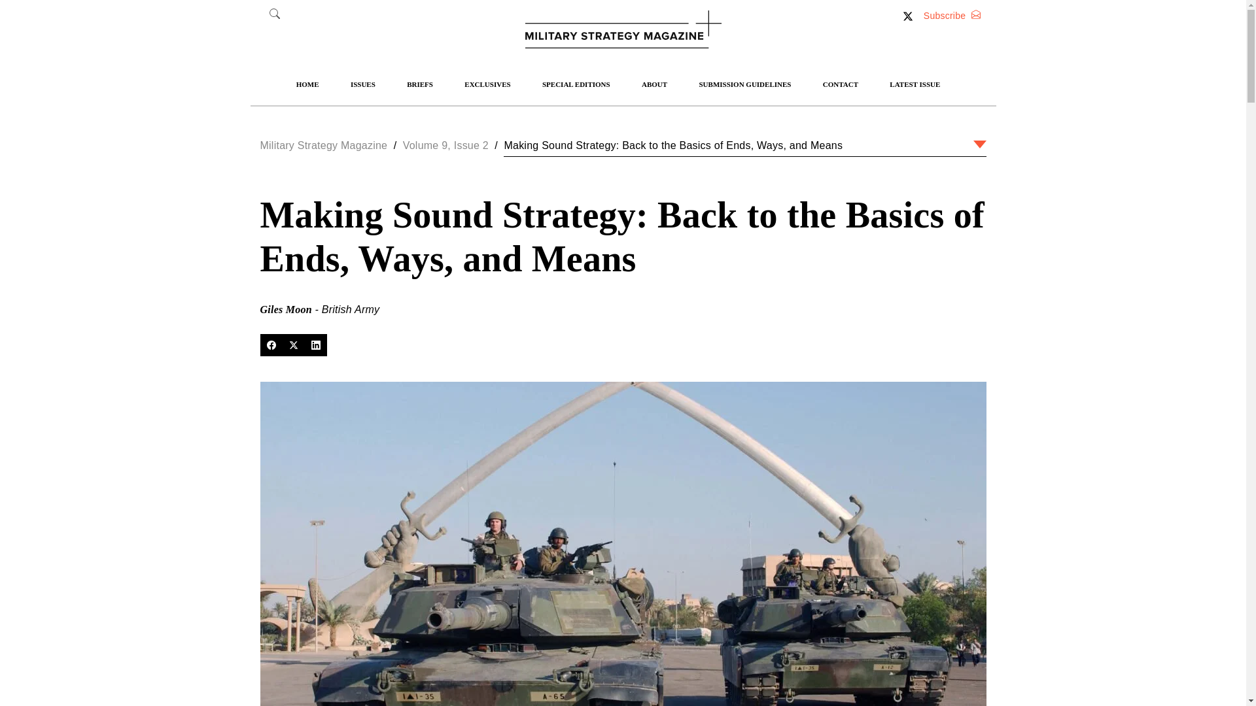  I want to click on HOME, so click(307, 84).